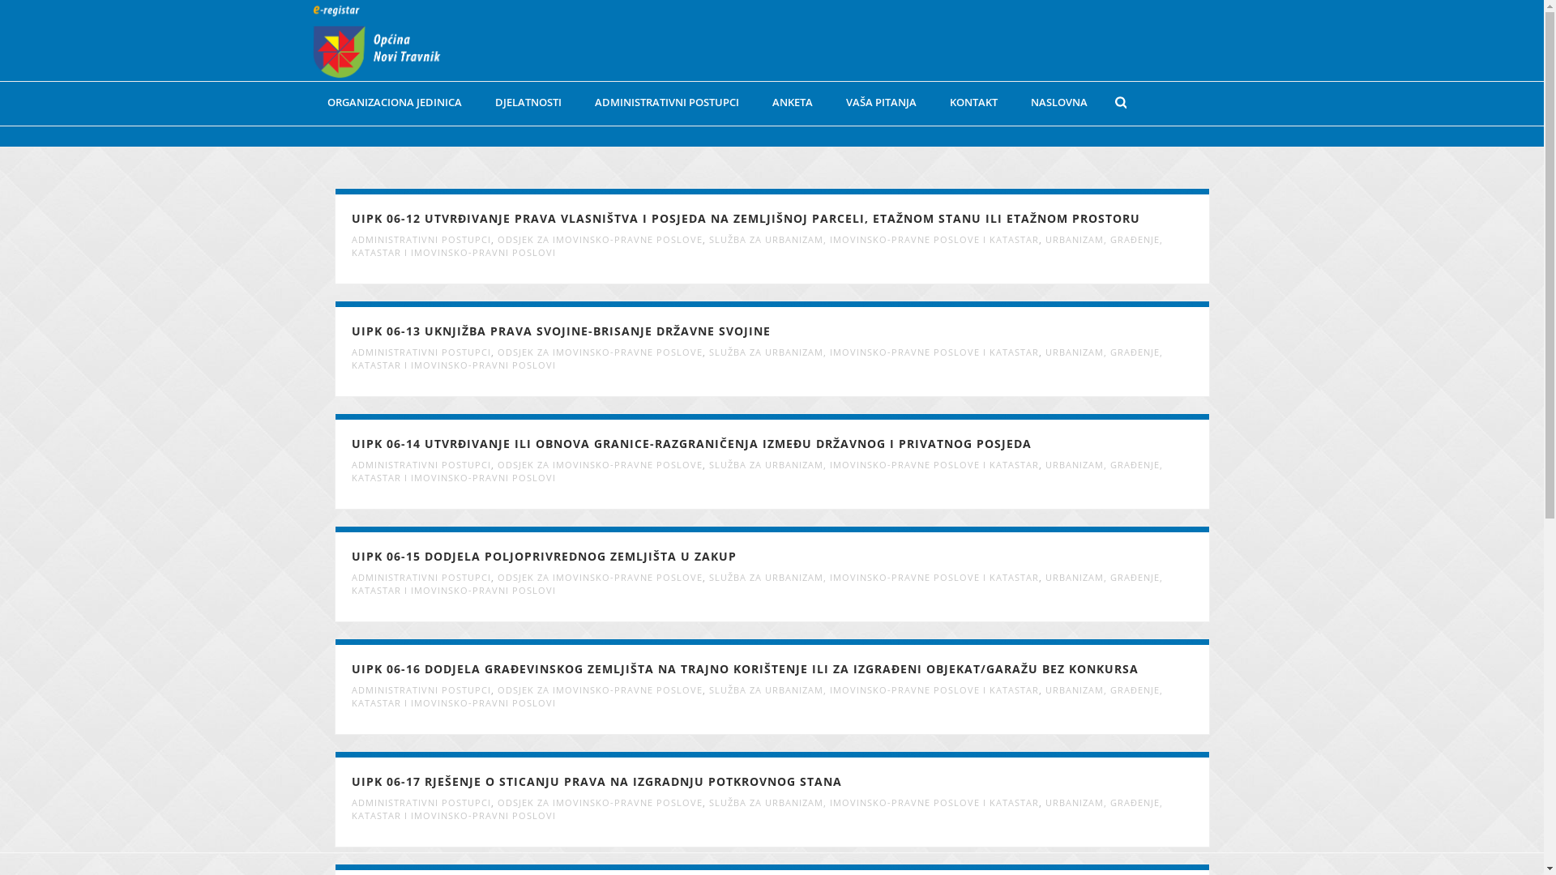 This screenshot has height=875, width=1556. I want to click on NASLOVNA, so click(1059, 102).